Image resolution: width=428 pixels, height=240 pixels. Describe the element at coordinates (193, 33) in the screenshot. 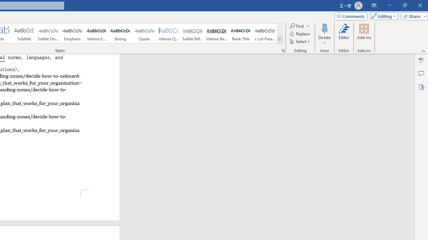

I see `Subtle Reference` at that location.